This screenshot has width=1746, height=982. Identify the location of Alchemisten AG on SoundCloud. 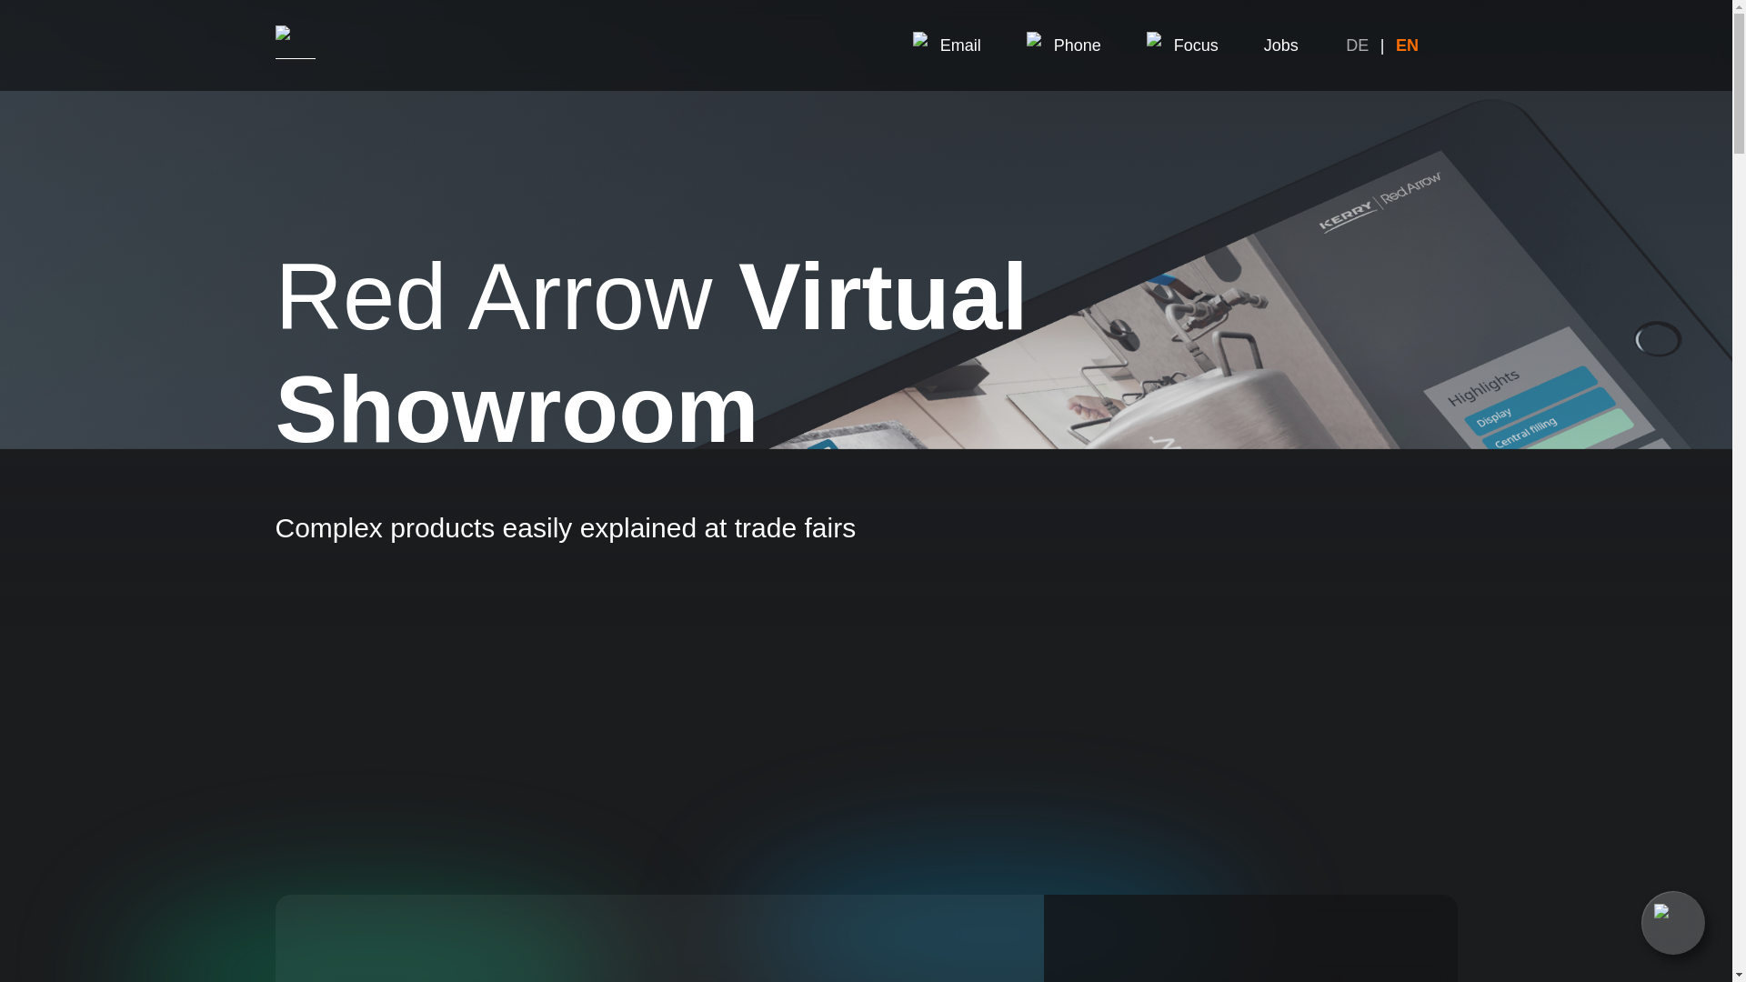
(1103, 526).